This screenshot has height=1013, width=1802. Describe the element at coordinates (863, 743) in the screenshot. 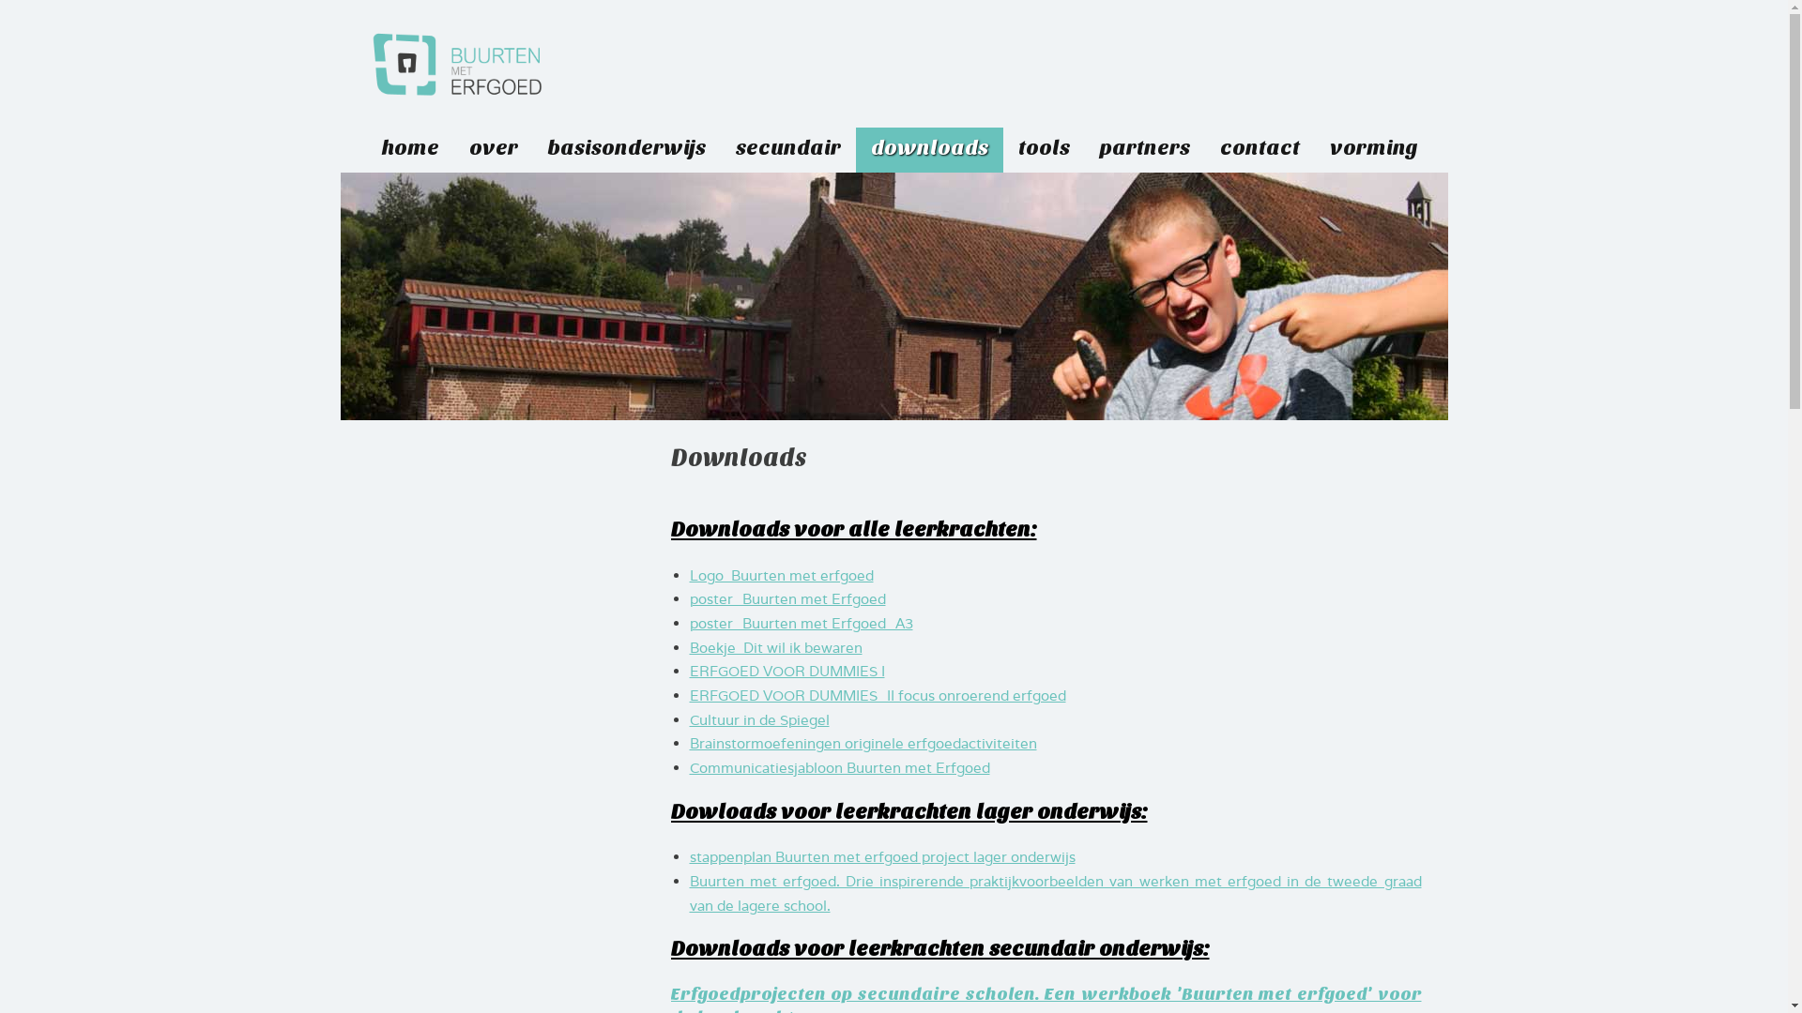

I see `Brainstormoefeningen originele erfgoedactiviteiten` at that location.